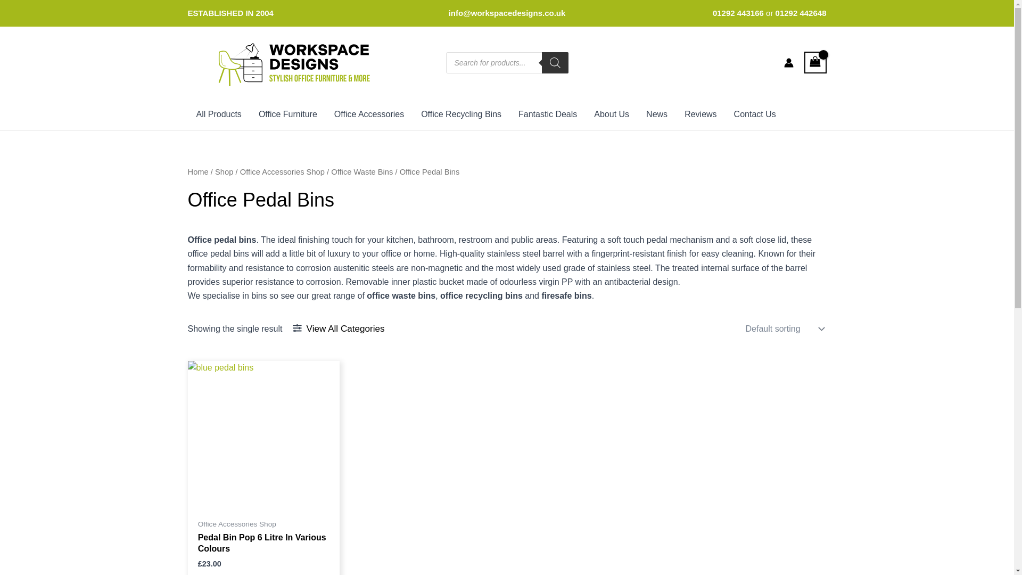 The image size is (1022, 575). Describe the element at coordinates (288, 114) in the screenshot. I see `Office Furniture` at that location.